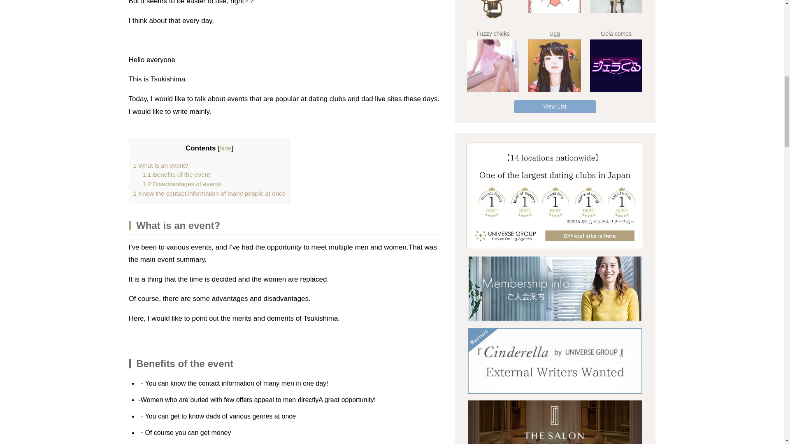 This screenshot has width=790, height=444. I want to click on 2 Know the contact information of many people at once, so click(210, 193).